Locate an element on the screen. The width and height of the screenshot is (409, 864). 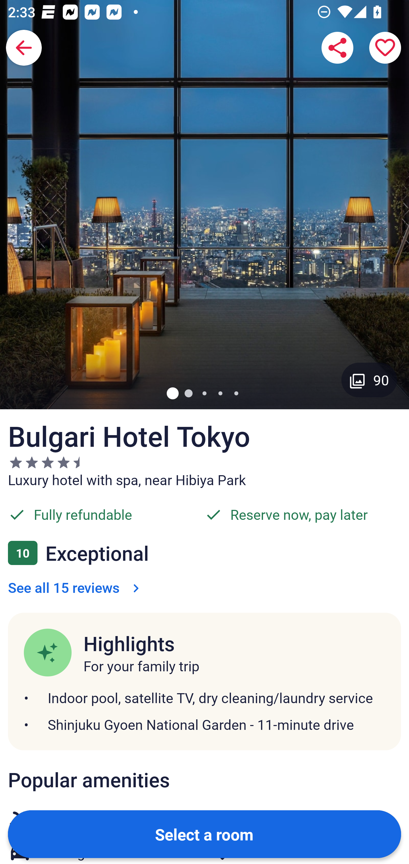
Back is located at coordinates (24, 48).